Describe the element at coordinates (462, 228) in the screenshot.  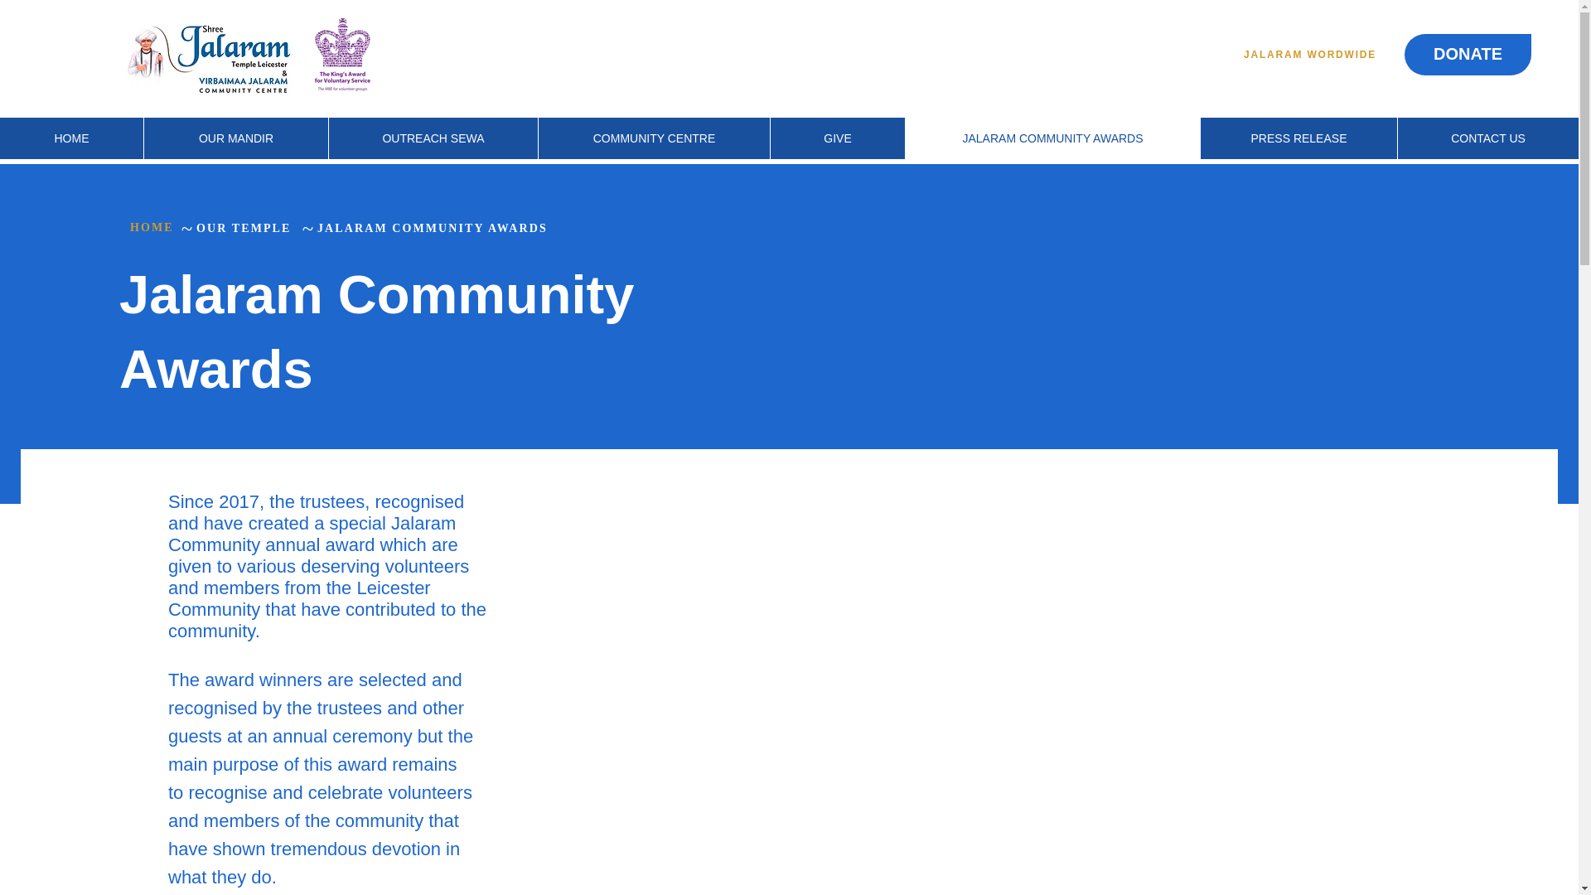
I see `JALARAM COMMUNITY AWARDS` at that location.